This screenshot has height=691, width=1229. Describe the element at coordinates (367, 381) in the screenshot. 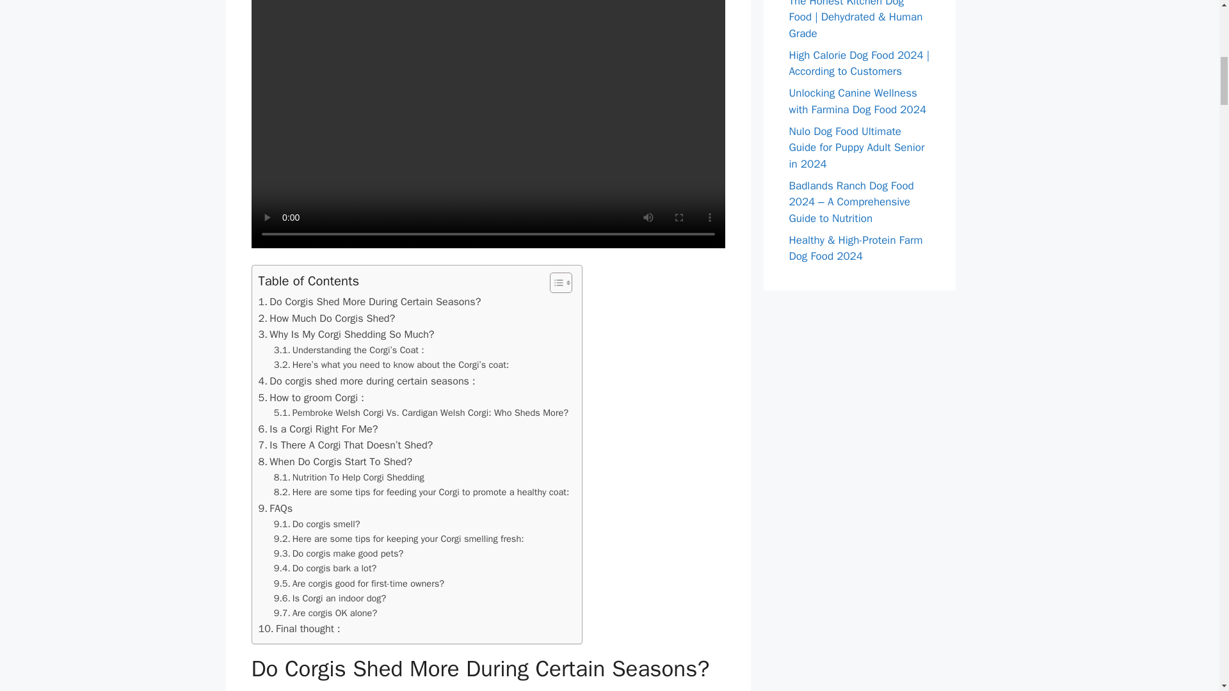

I see `Do corgis shed more during certain seasons :` at that location.